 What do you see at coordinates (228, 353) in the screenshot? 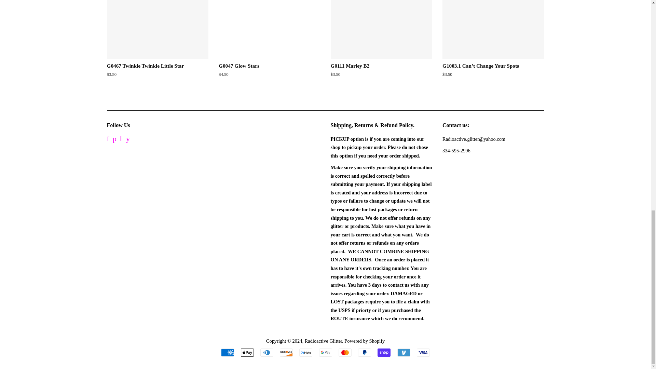
I see `American Express` at bounding box center [228, 353].